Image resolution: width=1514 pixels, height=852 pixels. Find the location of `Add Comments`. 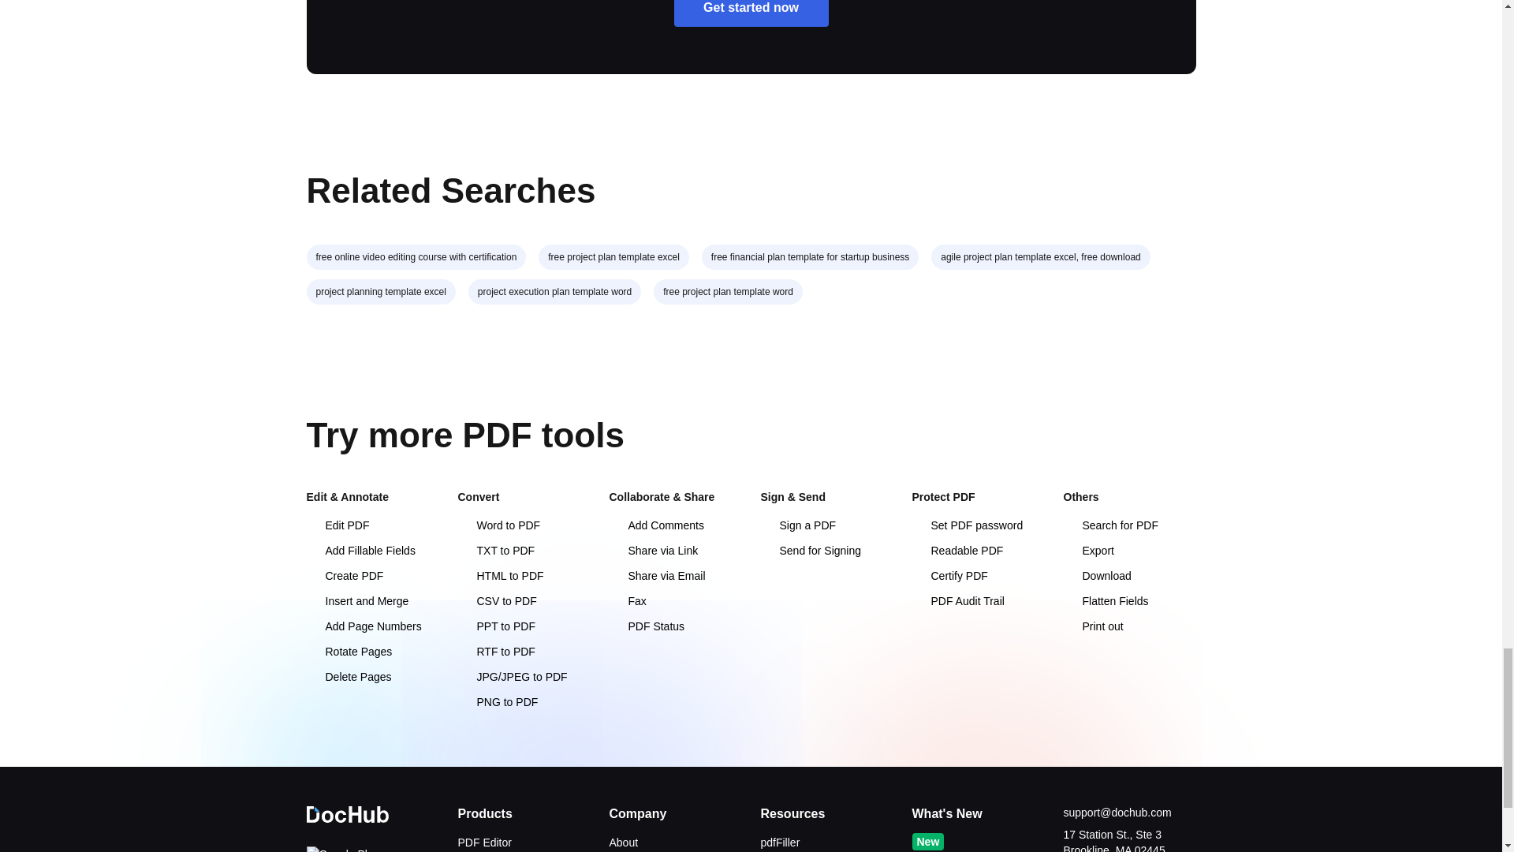

Add Comments is located at coordinates (656, 525).